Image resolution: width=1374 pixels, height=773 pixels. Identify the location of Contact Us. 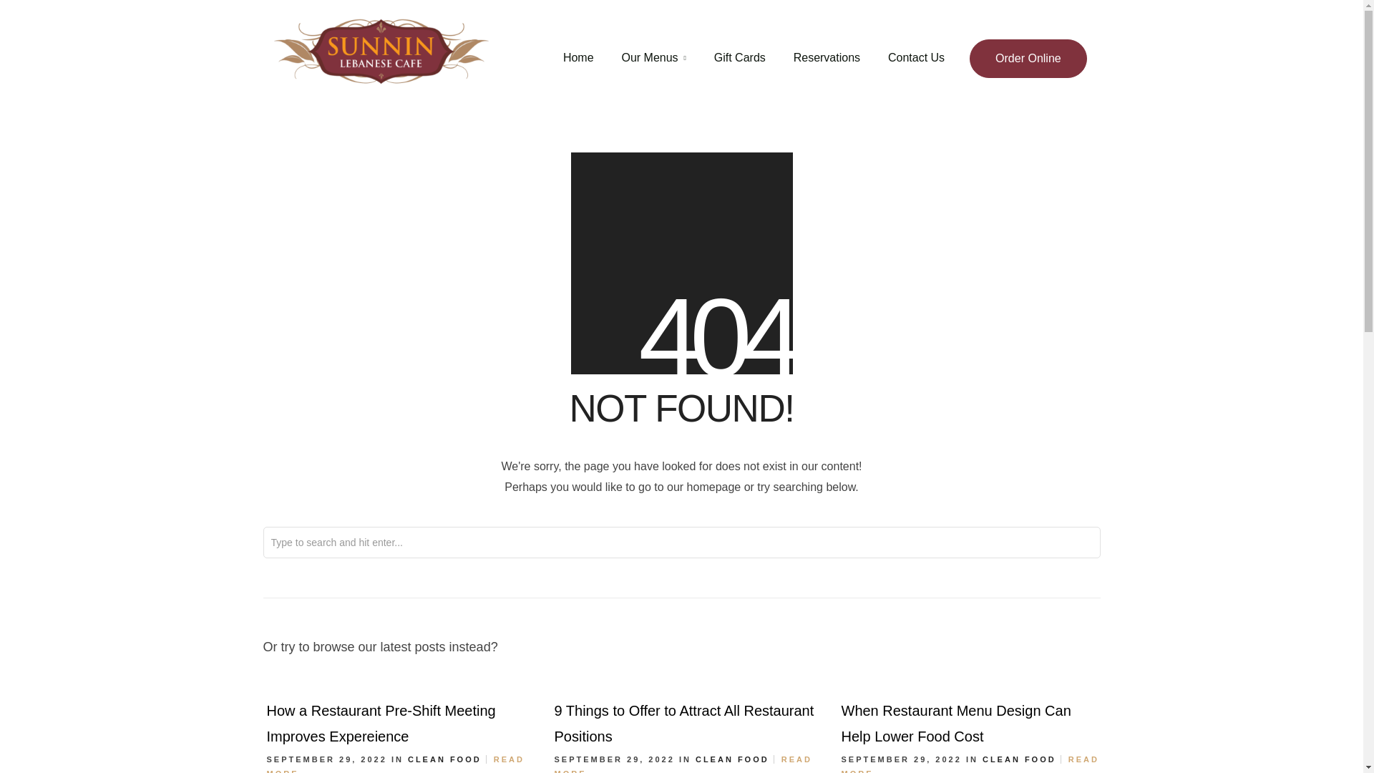
(916, 58).